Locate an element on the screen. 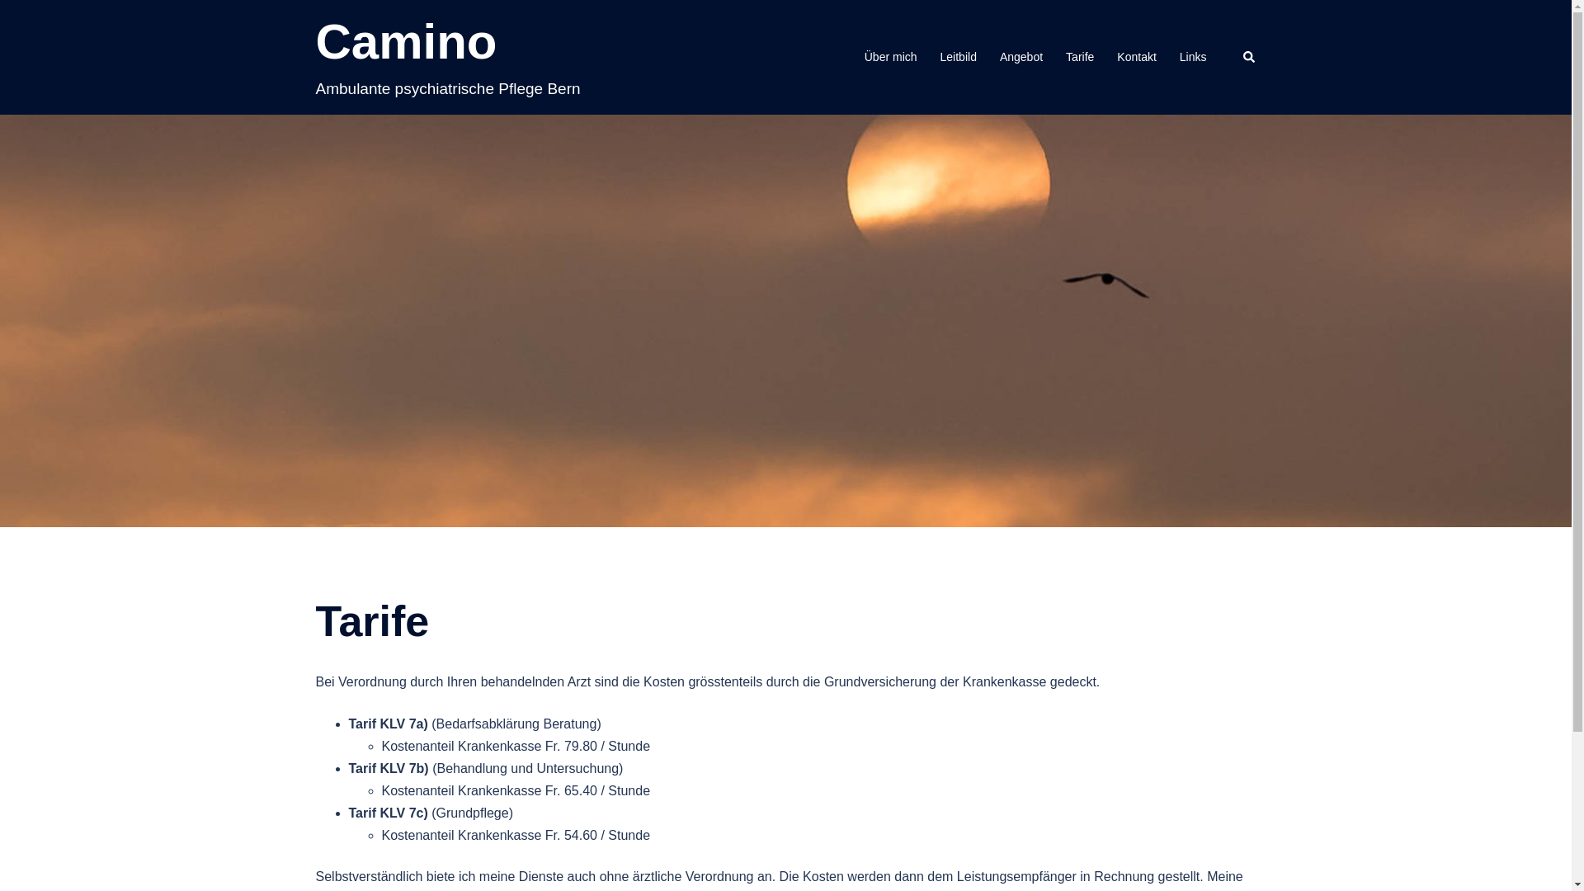  Leitbild is located at coordinates (959, 58).